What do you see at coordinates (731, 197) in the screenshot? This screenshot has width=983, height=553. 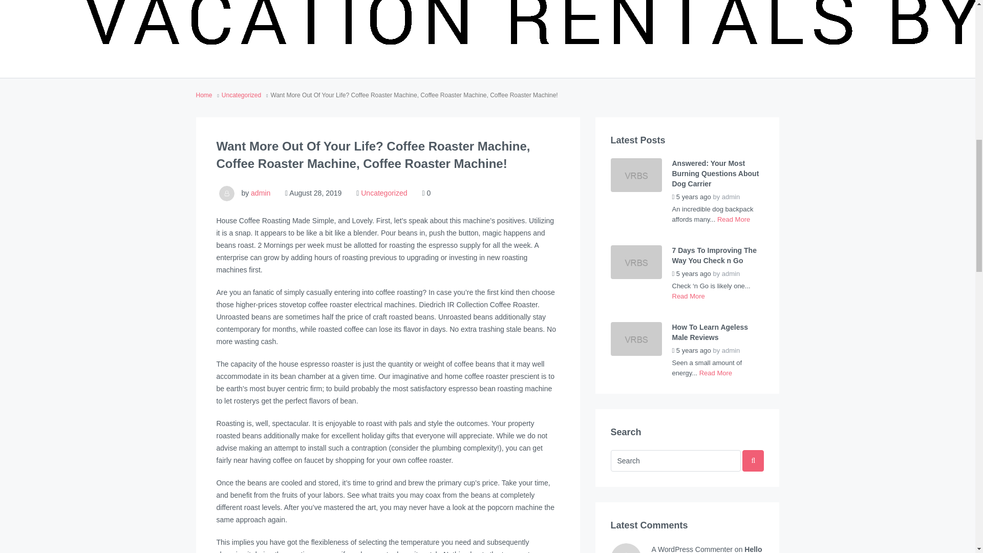 I see `admin` at bounding box center [731, 197].